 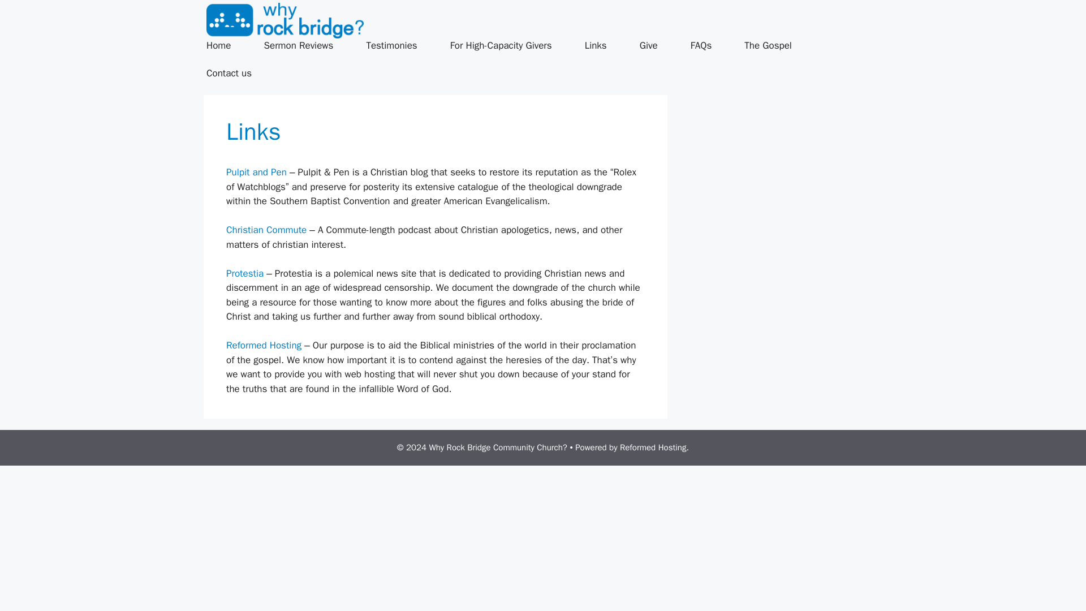 What do you see at coordinates (401, 45) in the screenshot?
I see `Testimonies` at bounding box center [401, 45].